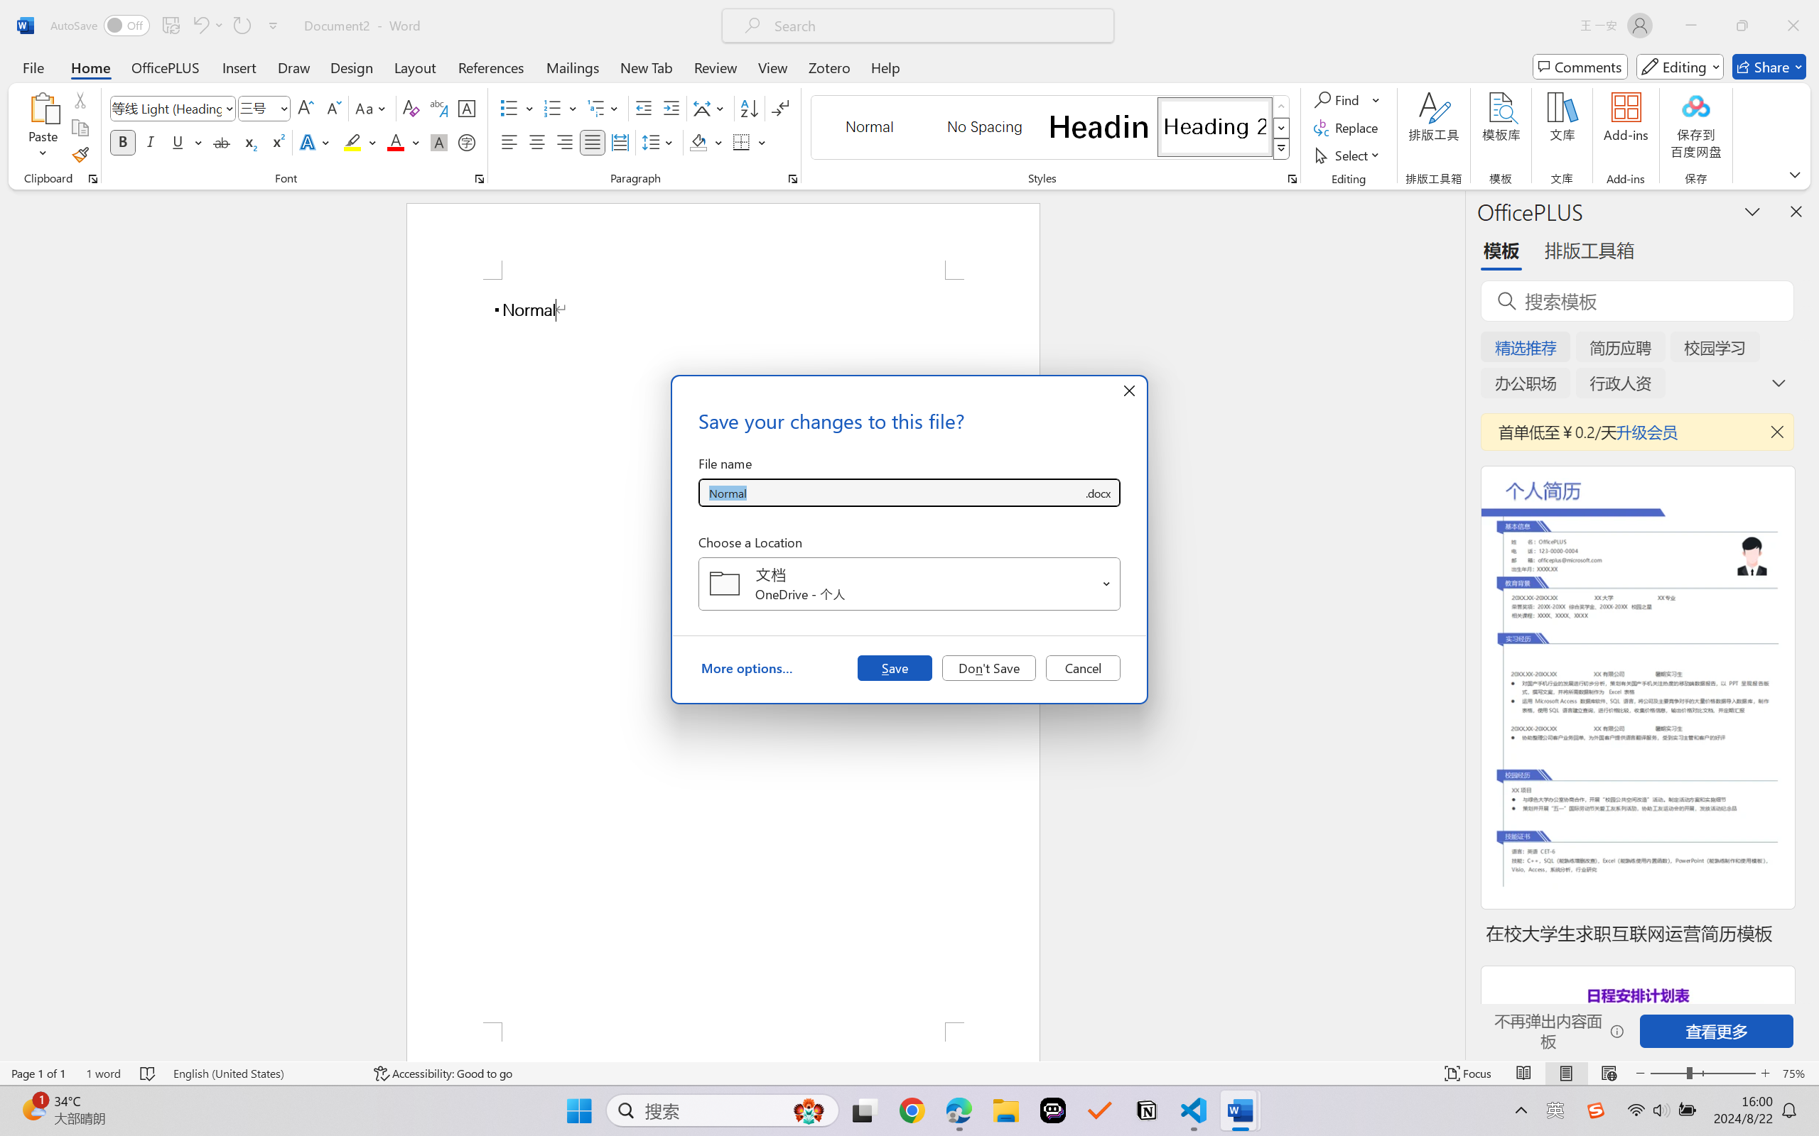  What do you see at coordinates (242, 26) in the screenshot?
I see `Repeat Typing` at bounding box center [242, 26].